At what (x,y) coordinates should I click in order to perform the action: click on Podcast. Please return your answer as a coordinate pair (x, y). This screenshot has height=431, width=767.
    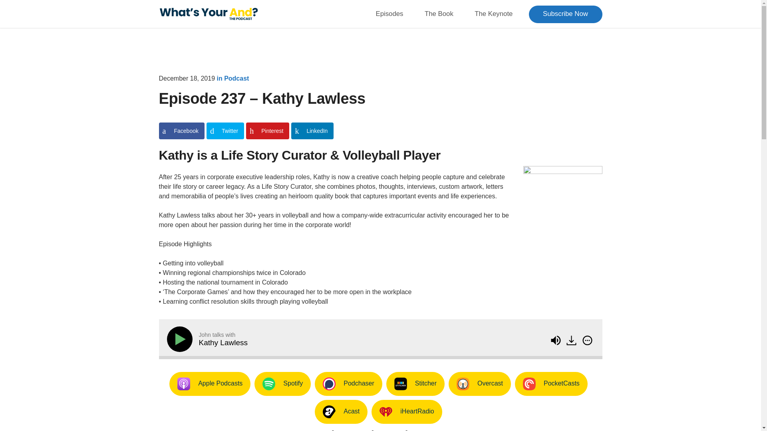
    Looking at the image, I should click on (236, 78).